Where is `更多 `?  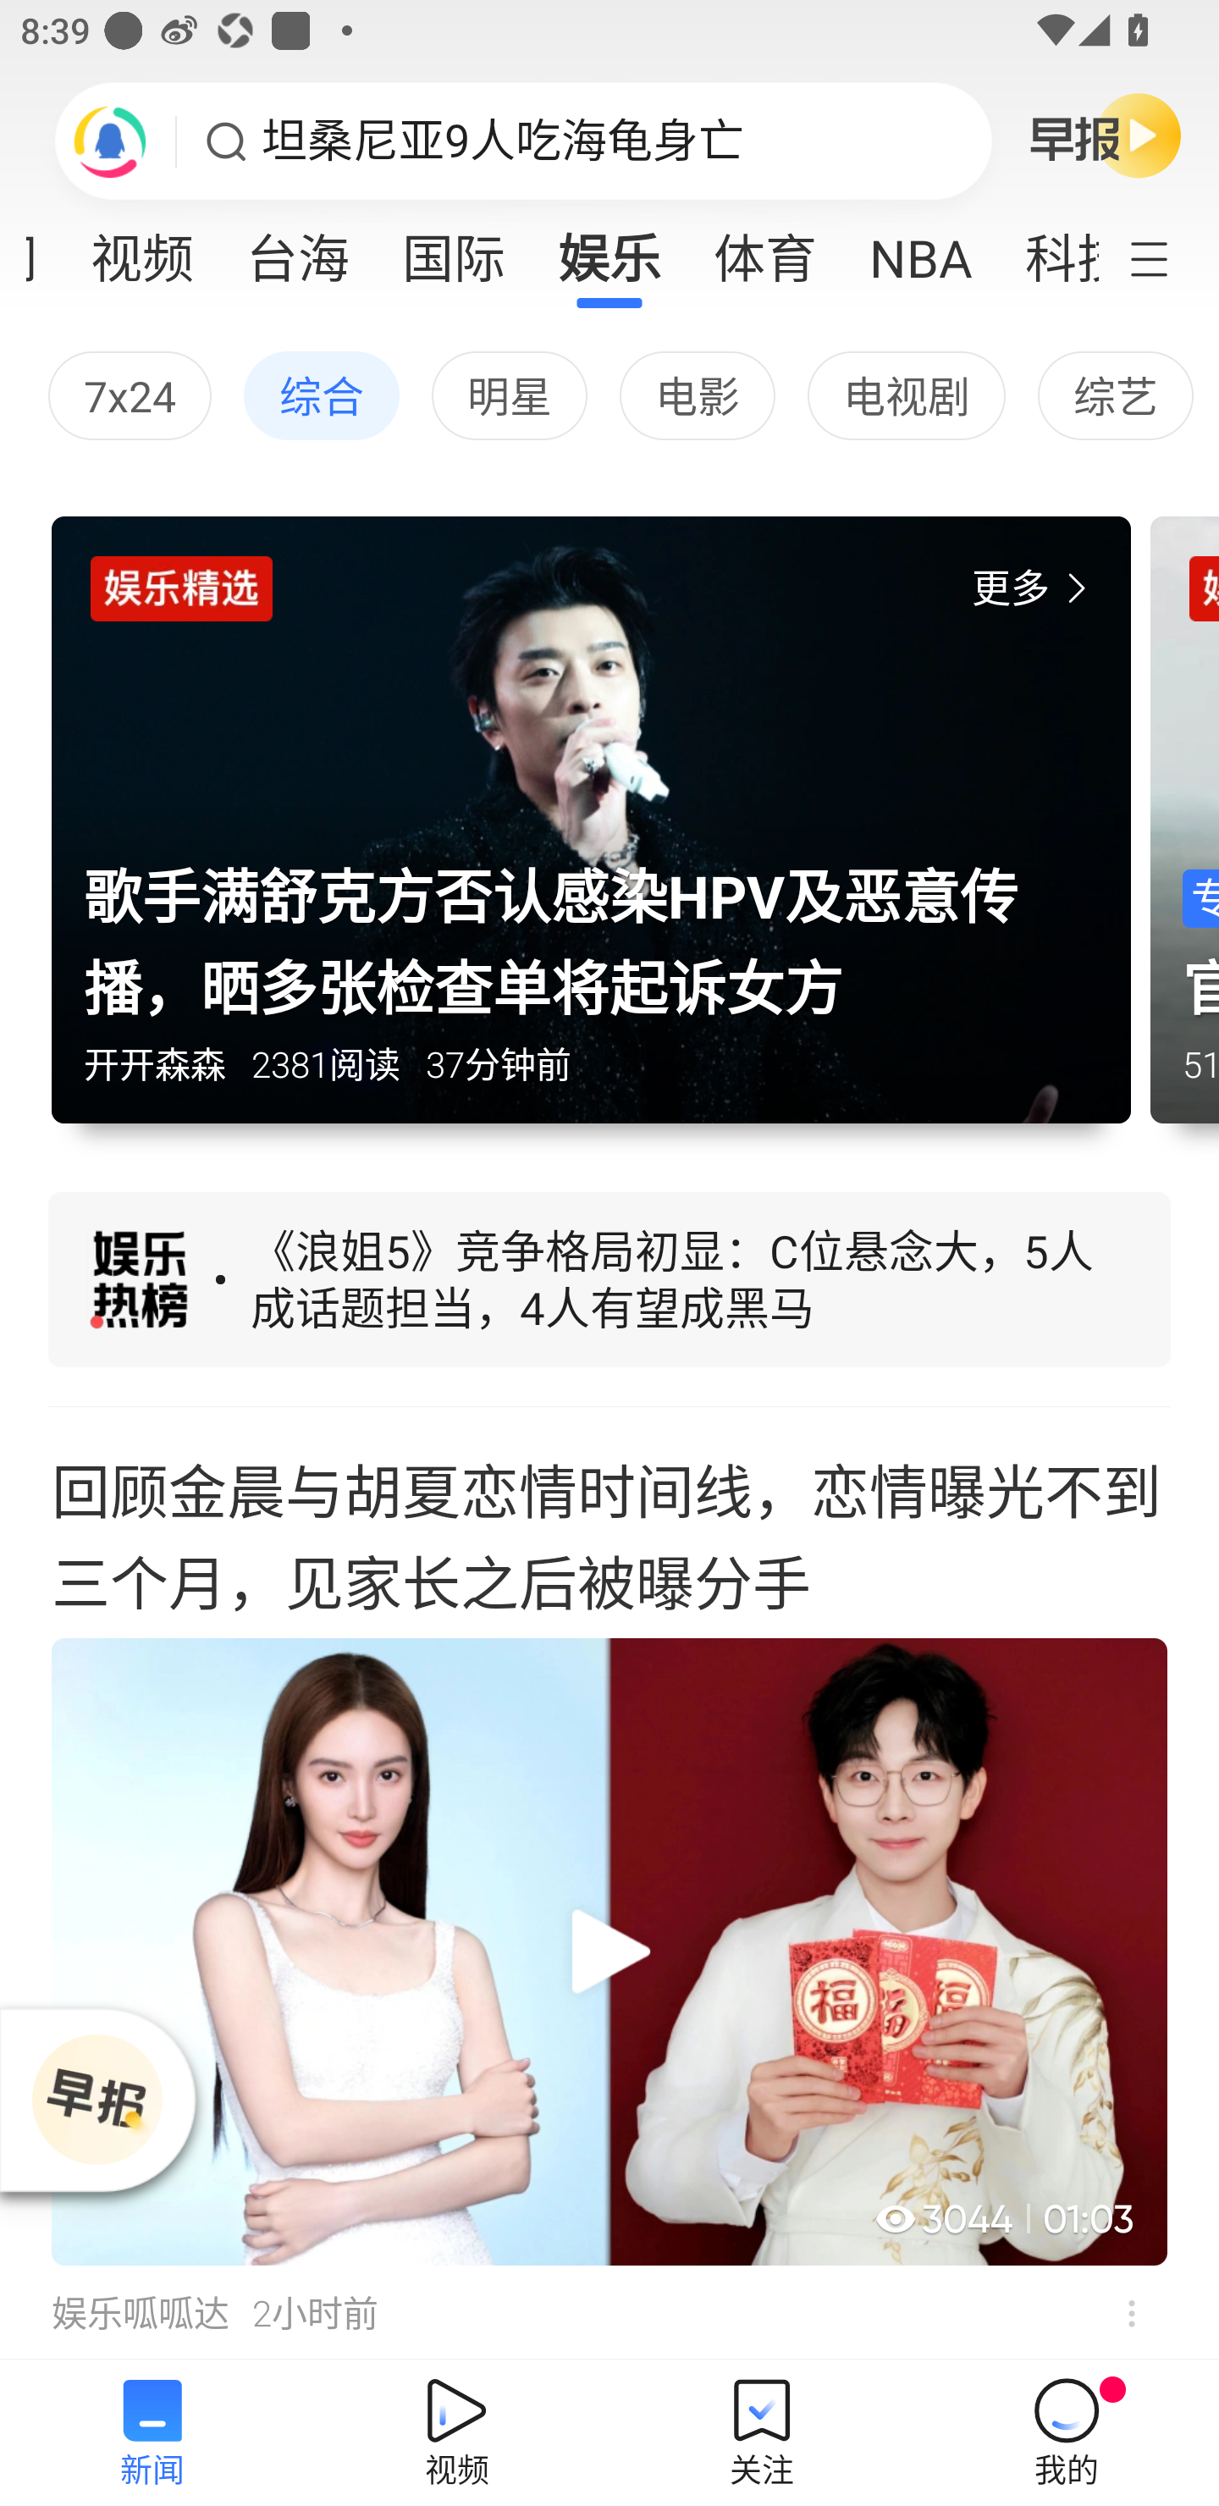
更多  is located at coordinates (1035, 588).